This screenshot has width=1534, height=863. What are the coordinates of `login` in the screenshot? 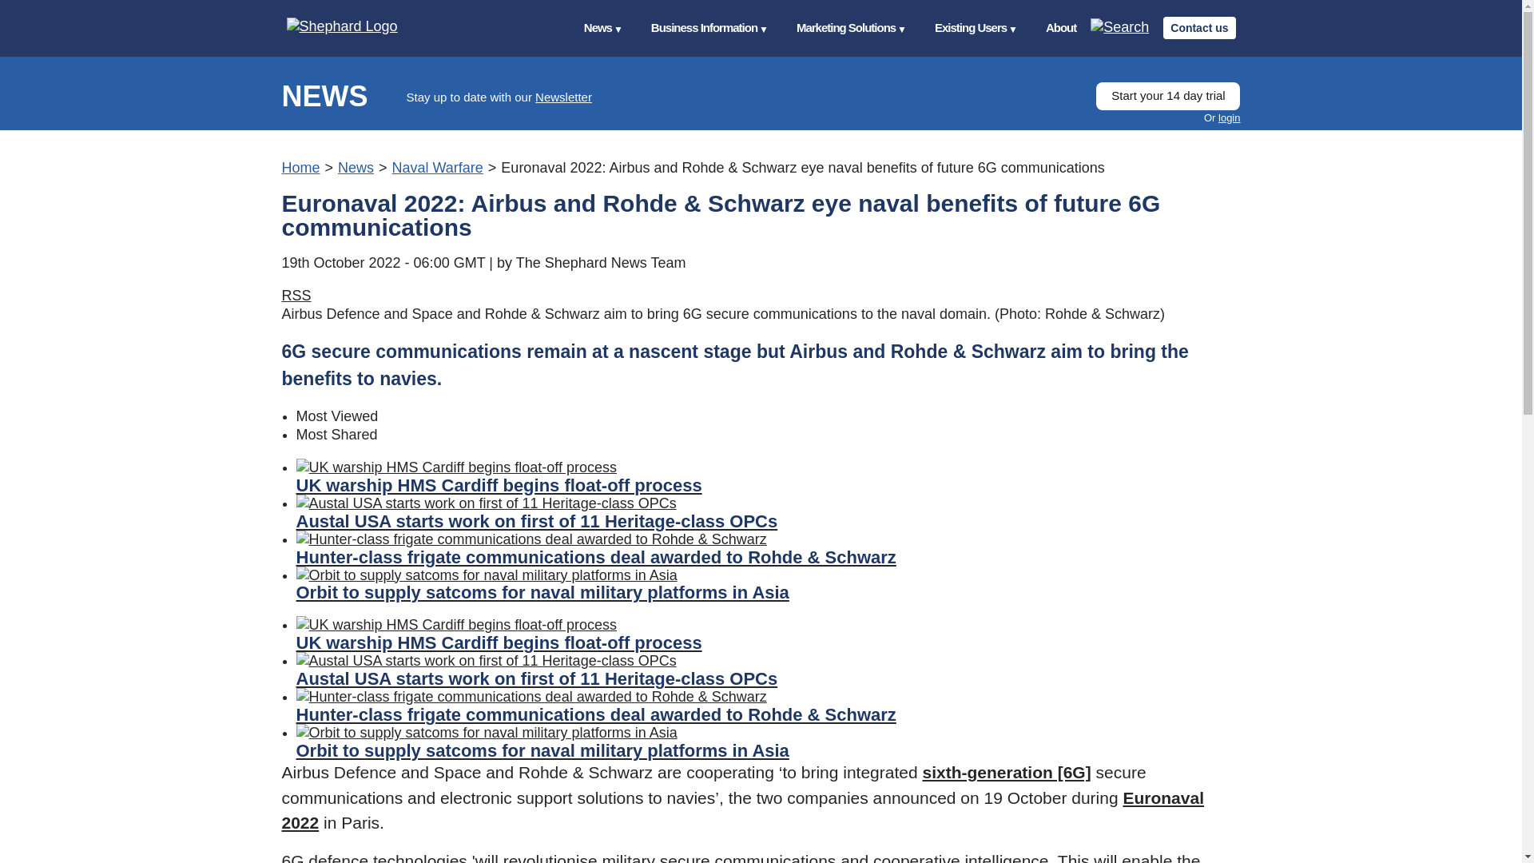 It's located at (1229, 118).